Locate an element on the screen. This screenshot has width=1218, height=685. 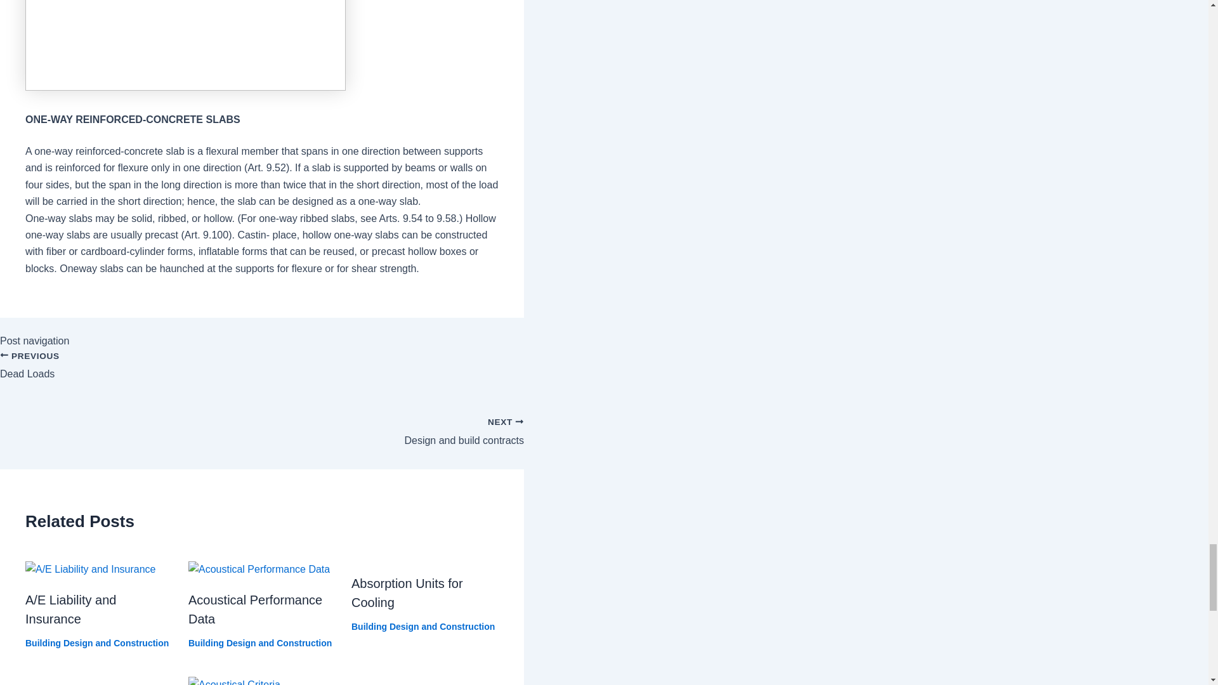
Design and build contracts is located at coordinates (261, 425).